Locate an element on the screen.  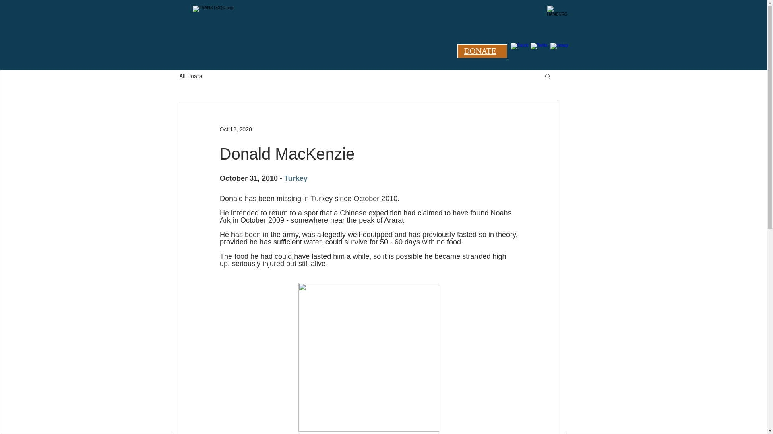
Oct 12, 2020 is located at coordinates (236, 129).